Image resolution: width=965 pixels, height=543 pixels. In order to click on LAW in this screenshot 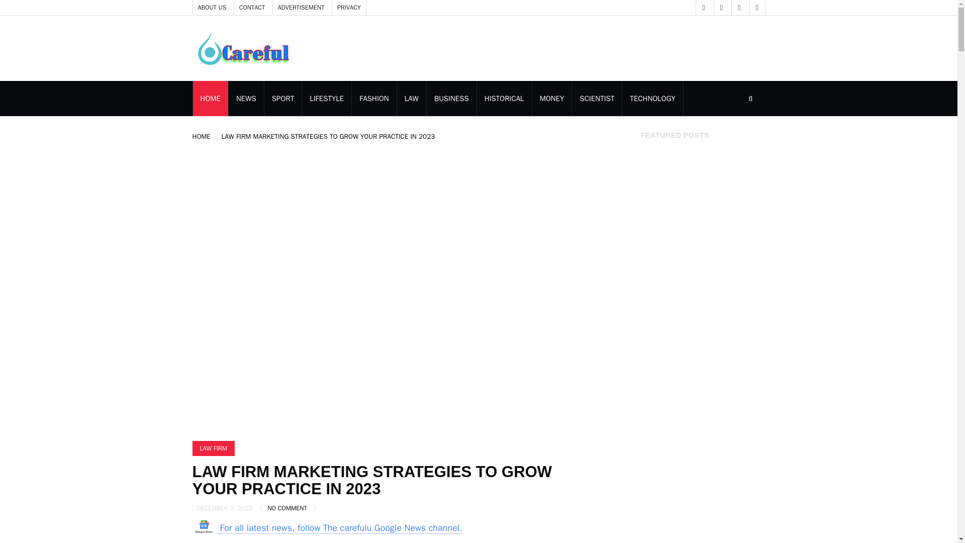, I will do `click(411, 99)`.